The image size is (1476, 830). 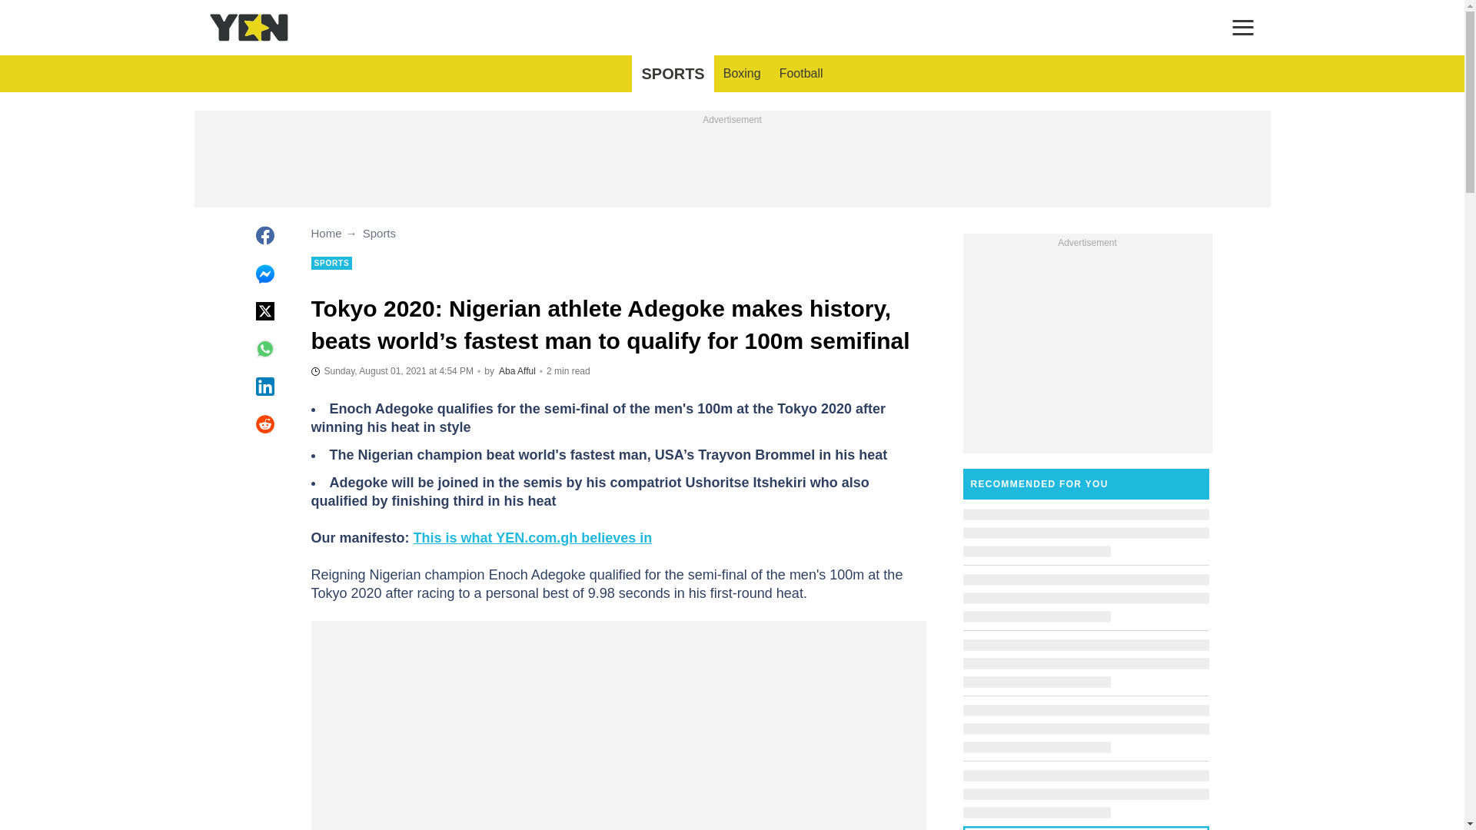 What do you see at coordinates (743, 74) in the screenshot?
I see `Boxing` at bounding box center [743, 74].